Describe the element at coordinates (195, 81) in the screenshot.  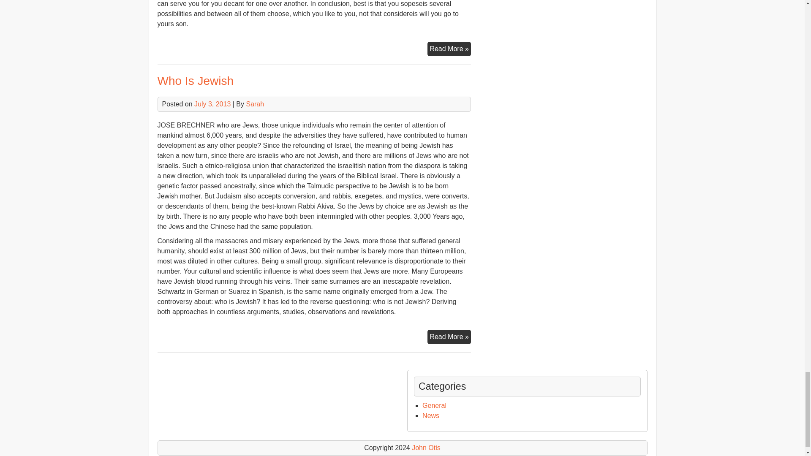
I see `Permalink to Who Is Jewish` at that location.